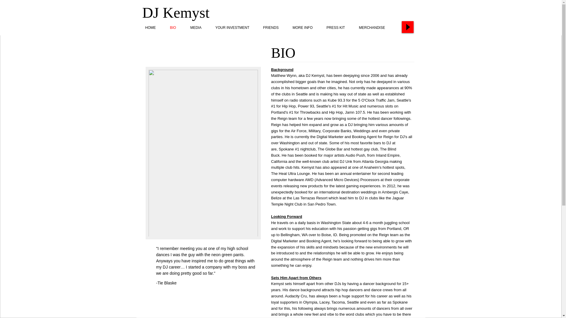 Image resolution: width=566 pixels, height=318 pixels. Describe the element at coordinates (340, 28) in the screenshot. I see `PRESS KIT` at that location.